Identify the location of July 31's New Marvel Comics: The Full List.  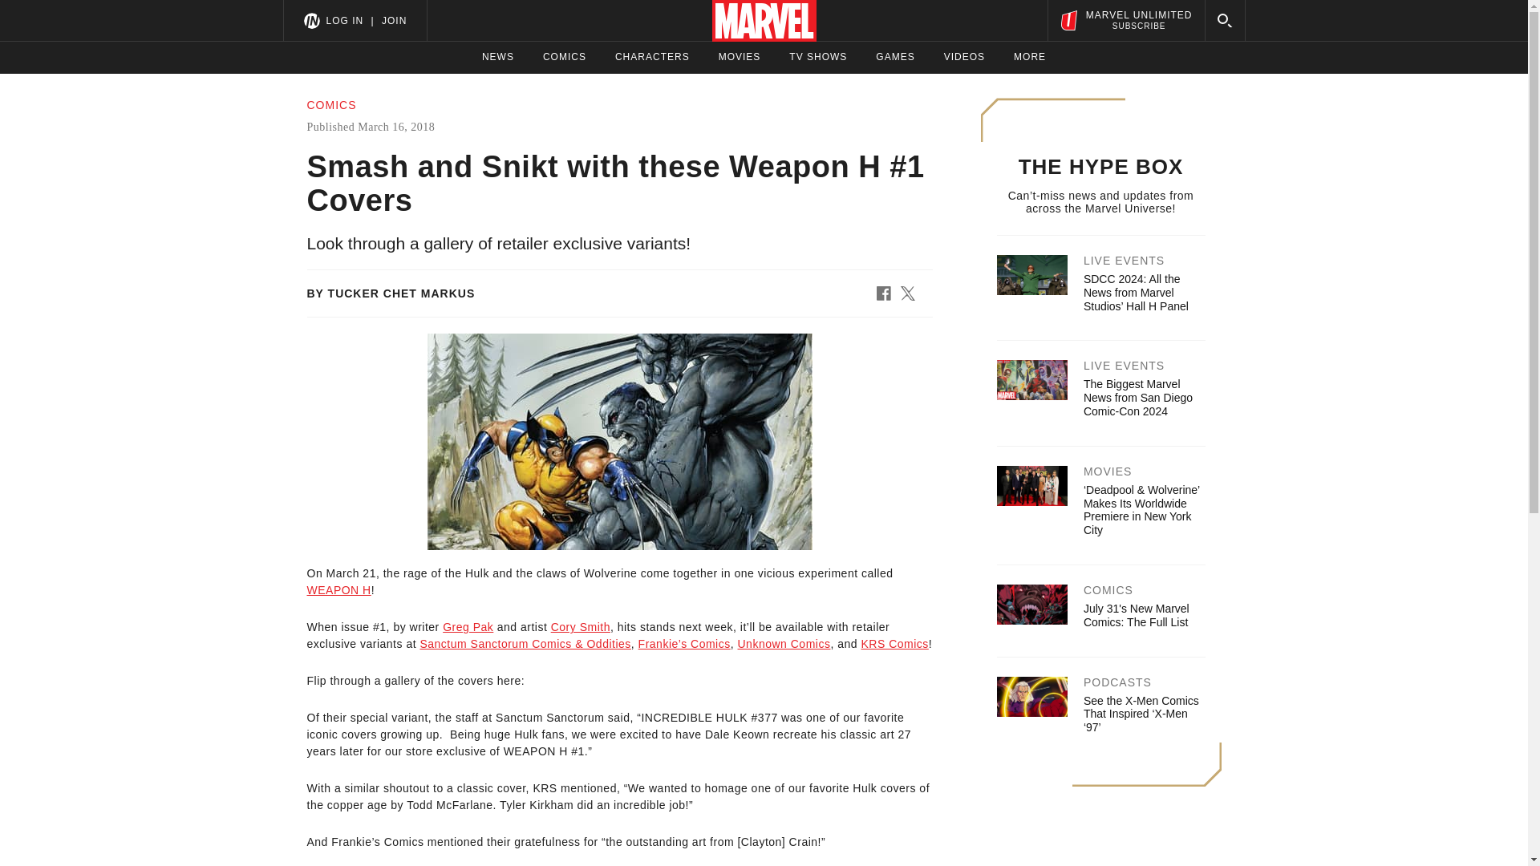
(1136, 615).